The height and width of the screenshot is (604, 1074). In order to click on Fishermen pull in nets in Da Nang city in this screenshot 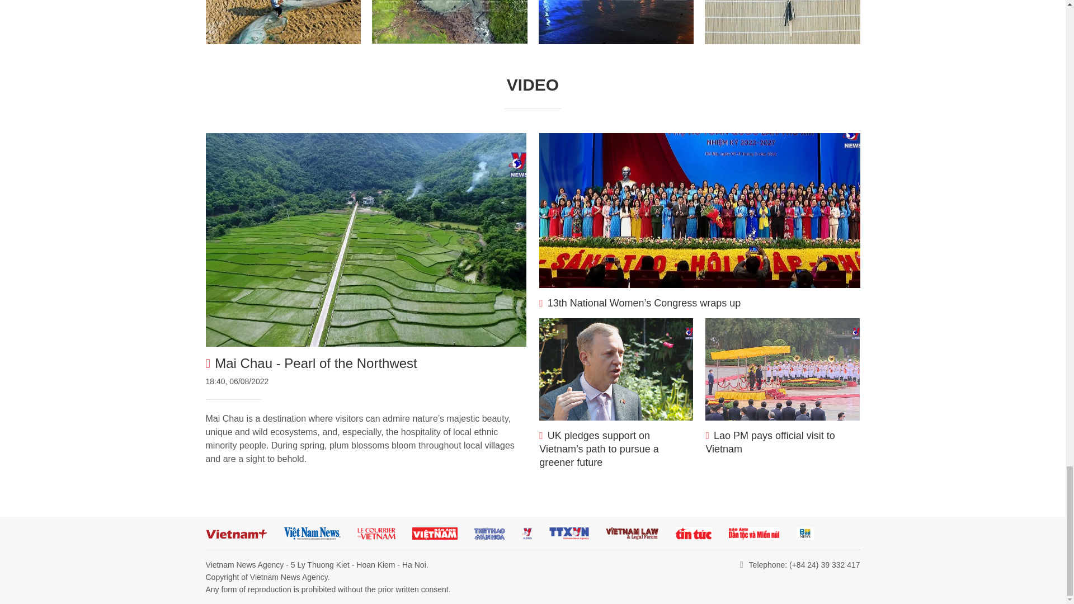, I will do `click(283, 22)`.